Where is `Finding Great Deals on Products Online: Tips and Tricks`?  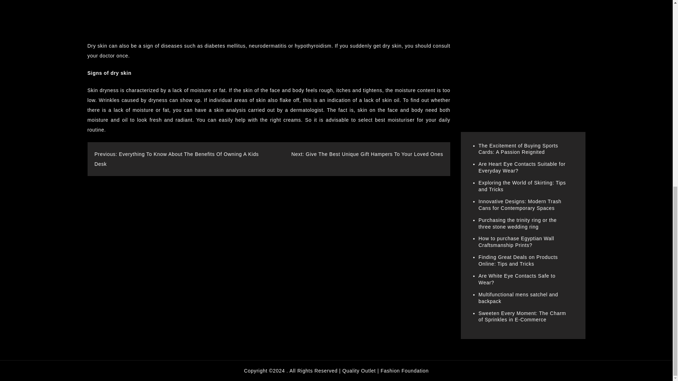 Finding Great Deals on Products Online: Tips and Tricks is located at coordinates (518, 260).